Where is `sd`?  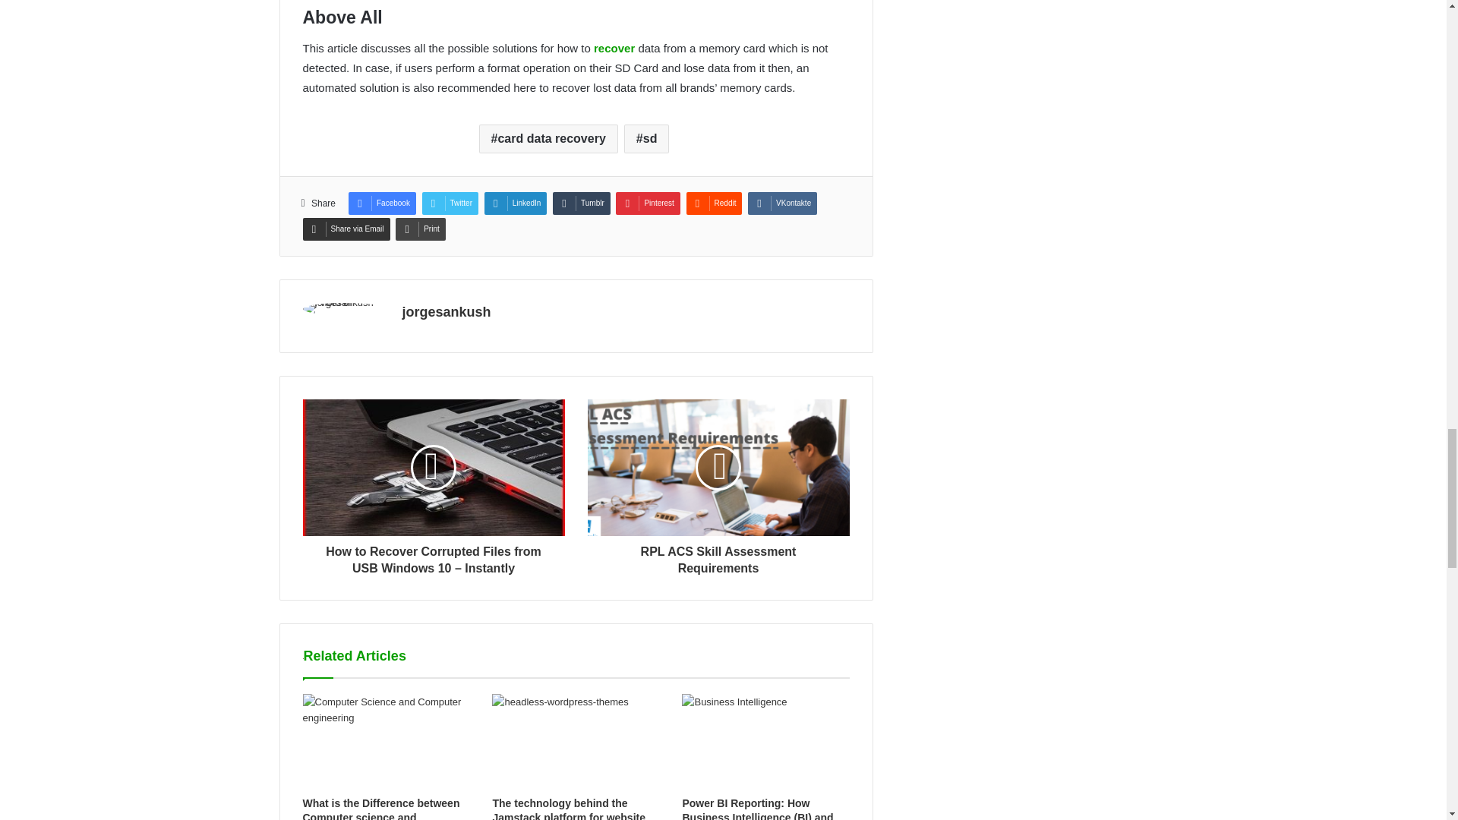 sd is located at coordinates (646, 138).